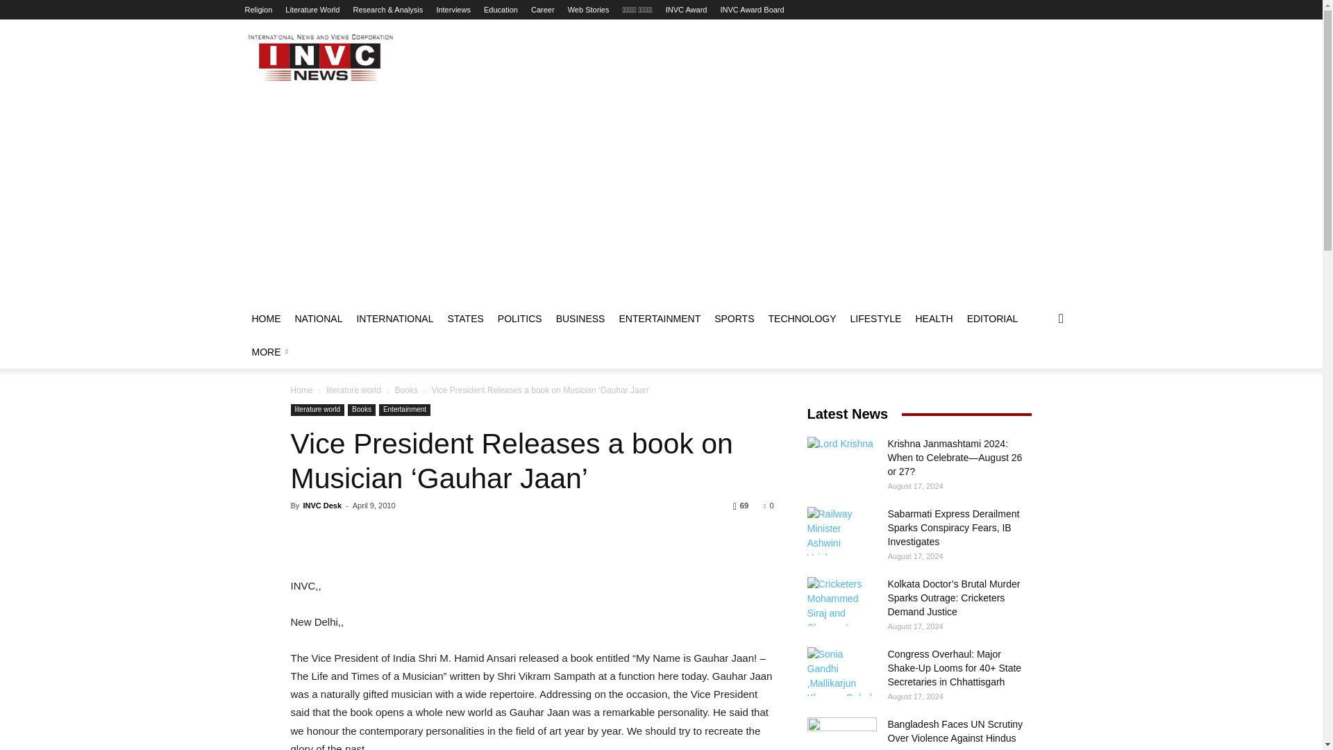 The image size is (1333, 750). What do you see at coordinates (542, 10) in the screenshot?
I see `Career` at bounding box center [542, 10].